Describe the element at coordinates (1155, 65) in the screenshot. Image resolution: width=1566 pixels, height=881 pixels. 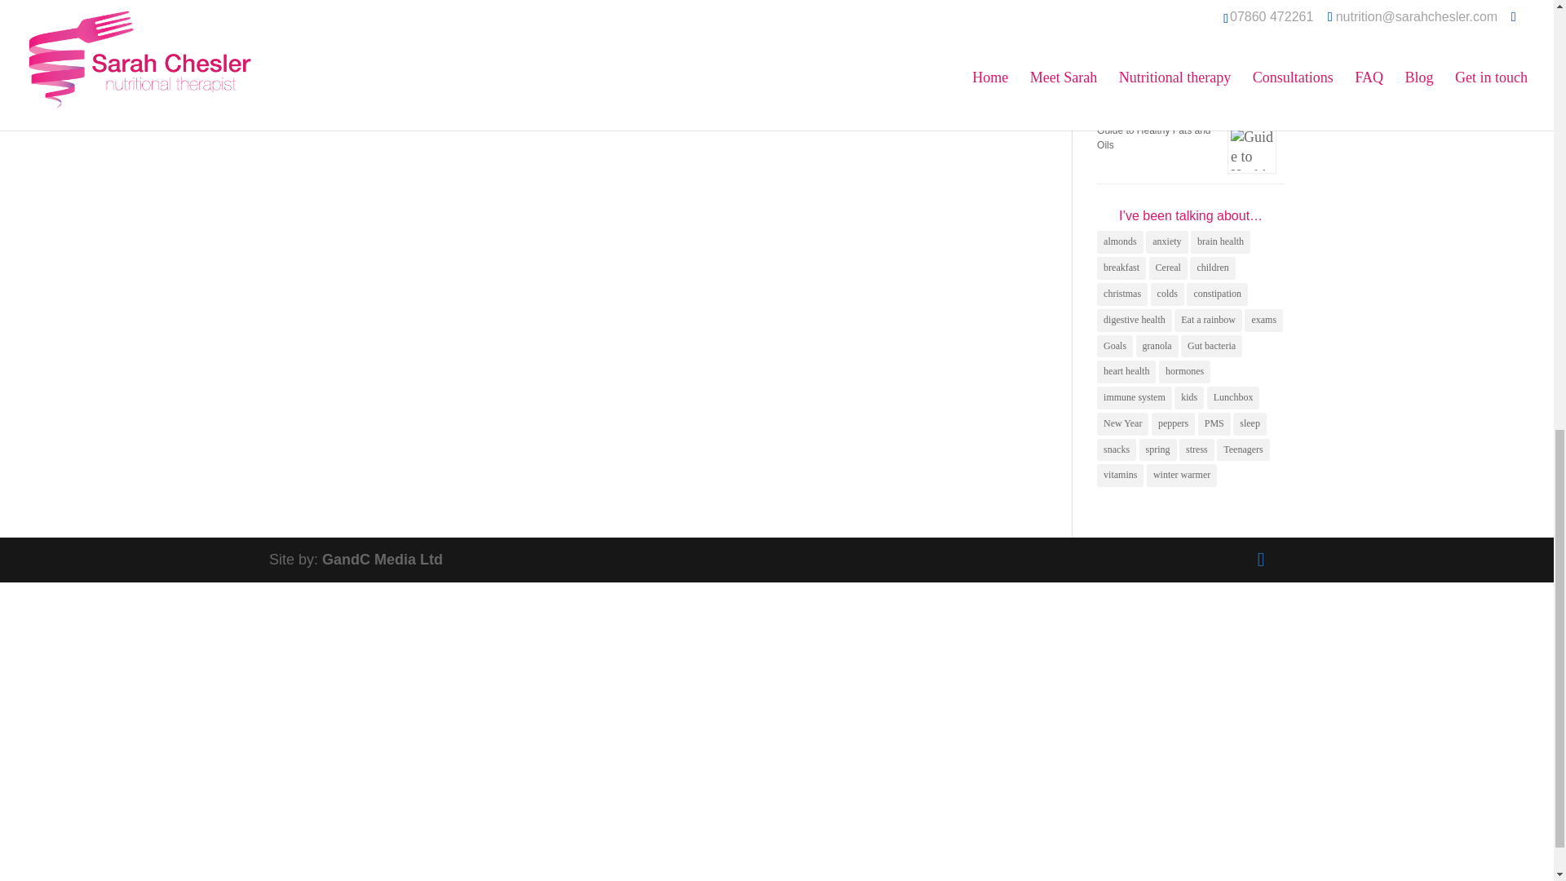
I see `Constipated? Strategies to Get Things Going.` at that location.